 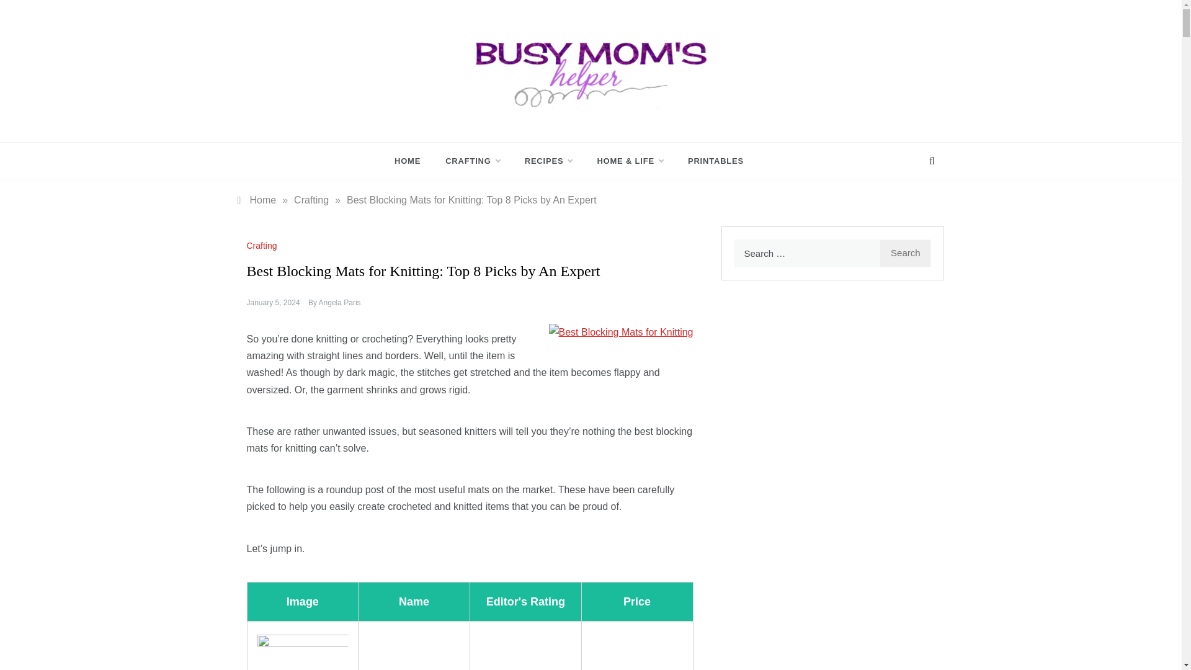 I want to click on PRINTABLES, so click(x=709, y=161).